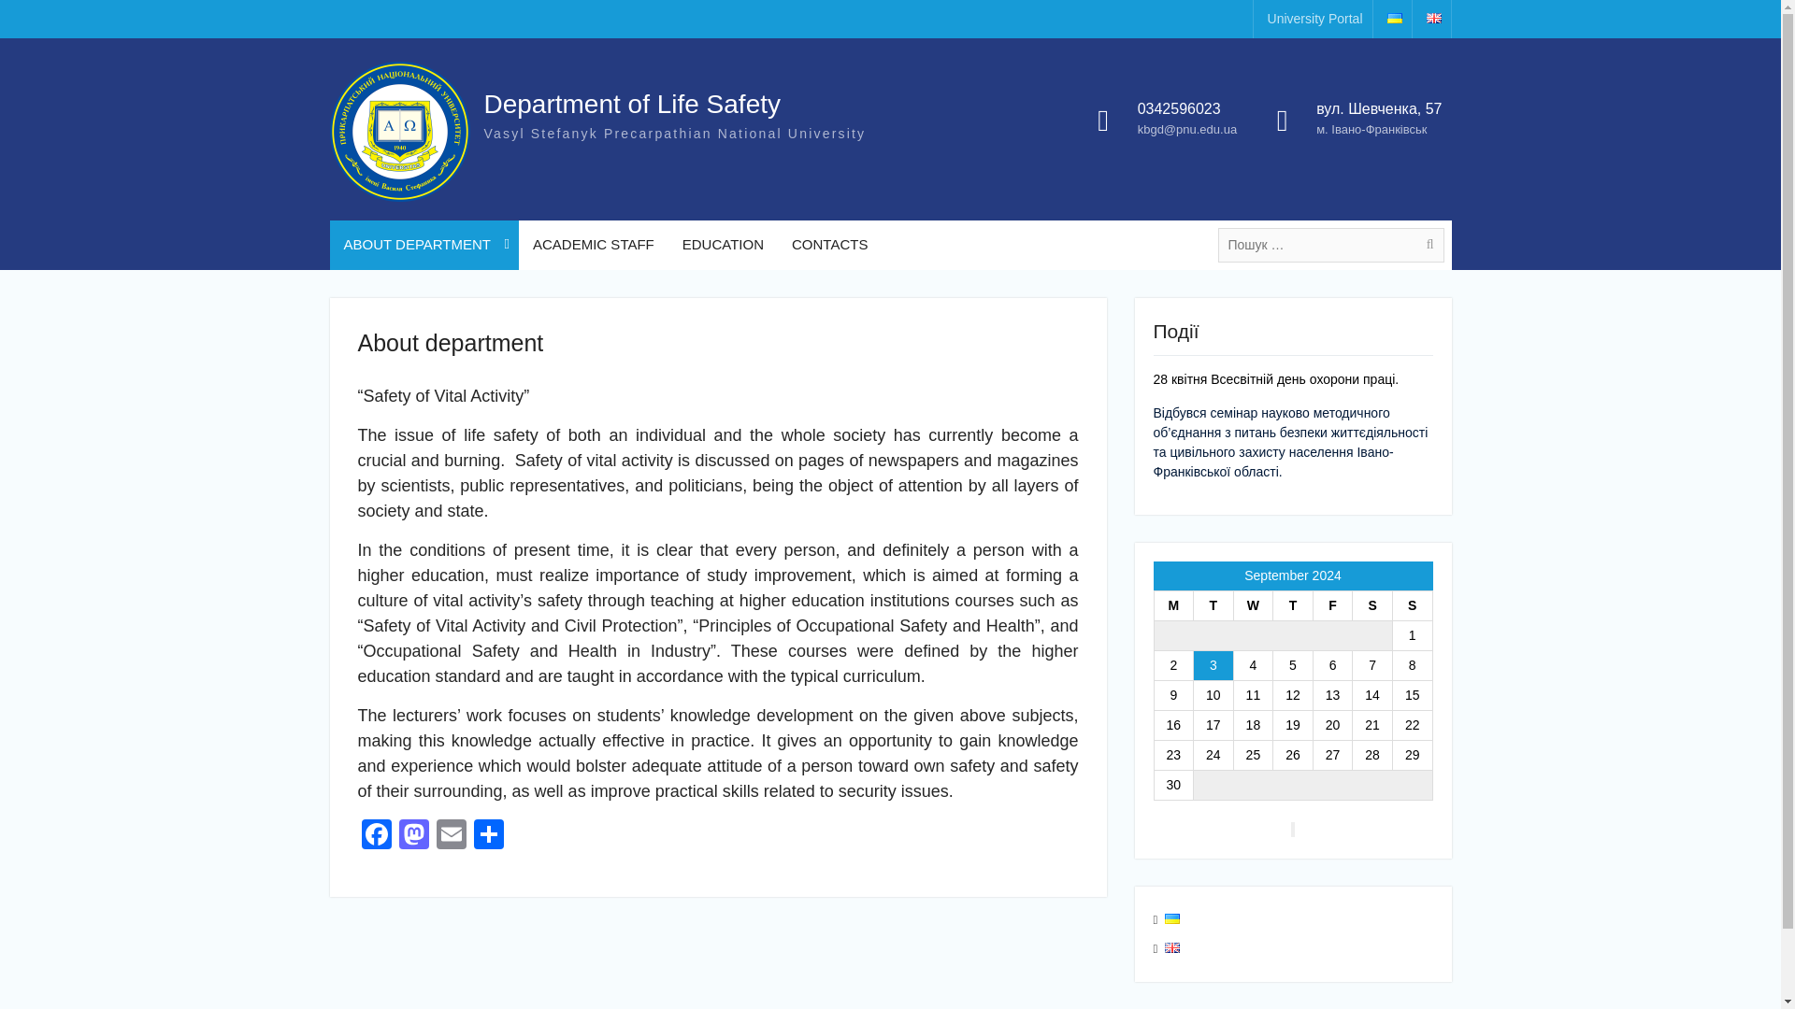 The width and height of the screenshot is (1795, 1009). I want to click on 0342596023, so click(1187, 108).